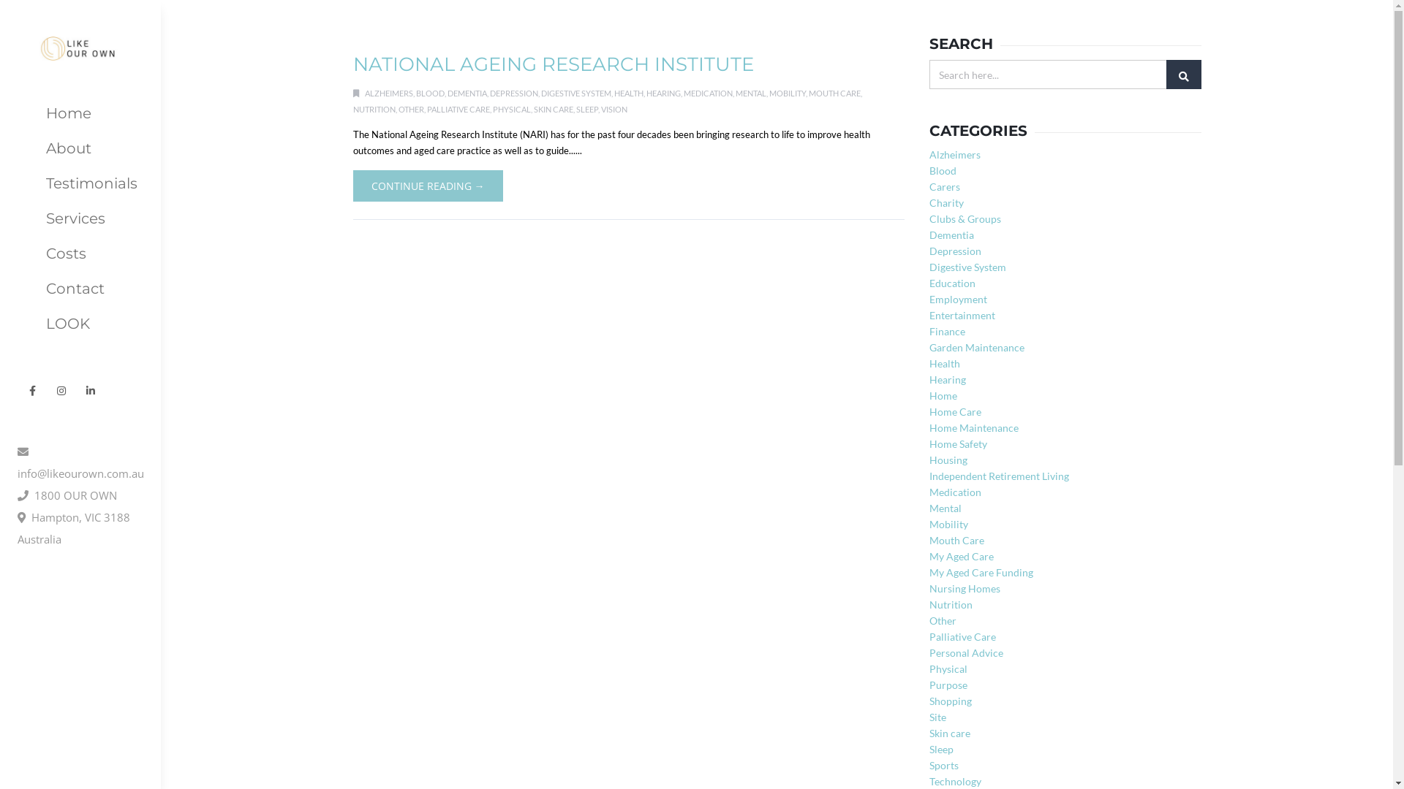 The width and height of the screenshot is (1404, 789). Describe the element at coordinates (956, 540) in the screenshot. I see `Mouth Care` at that location.